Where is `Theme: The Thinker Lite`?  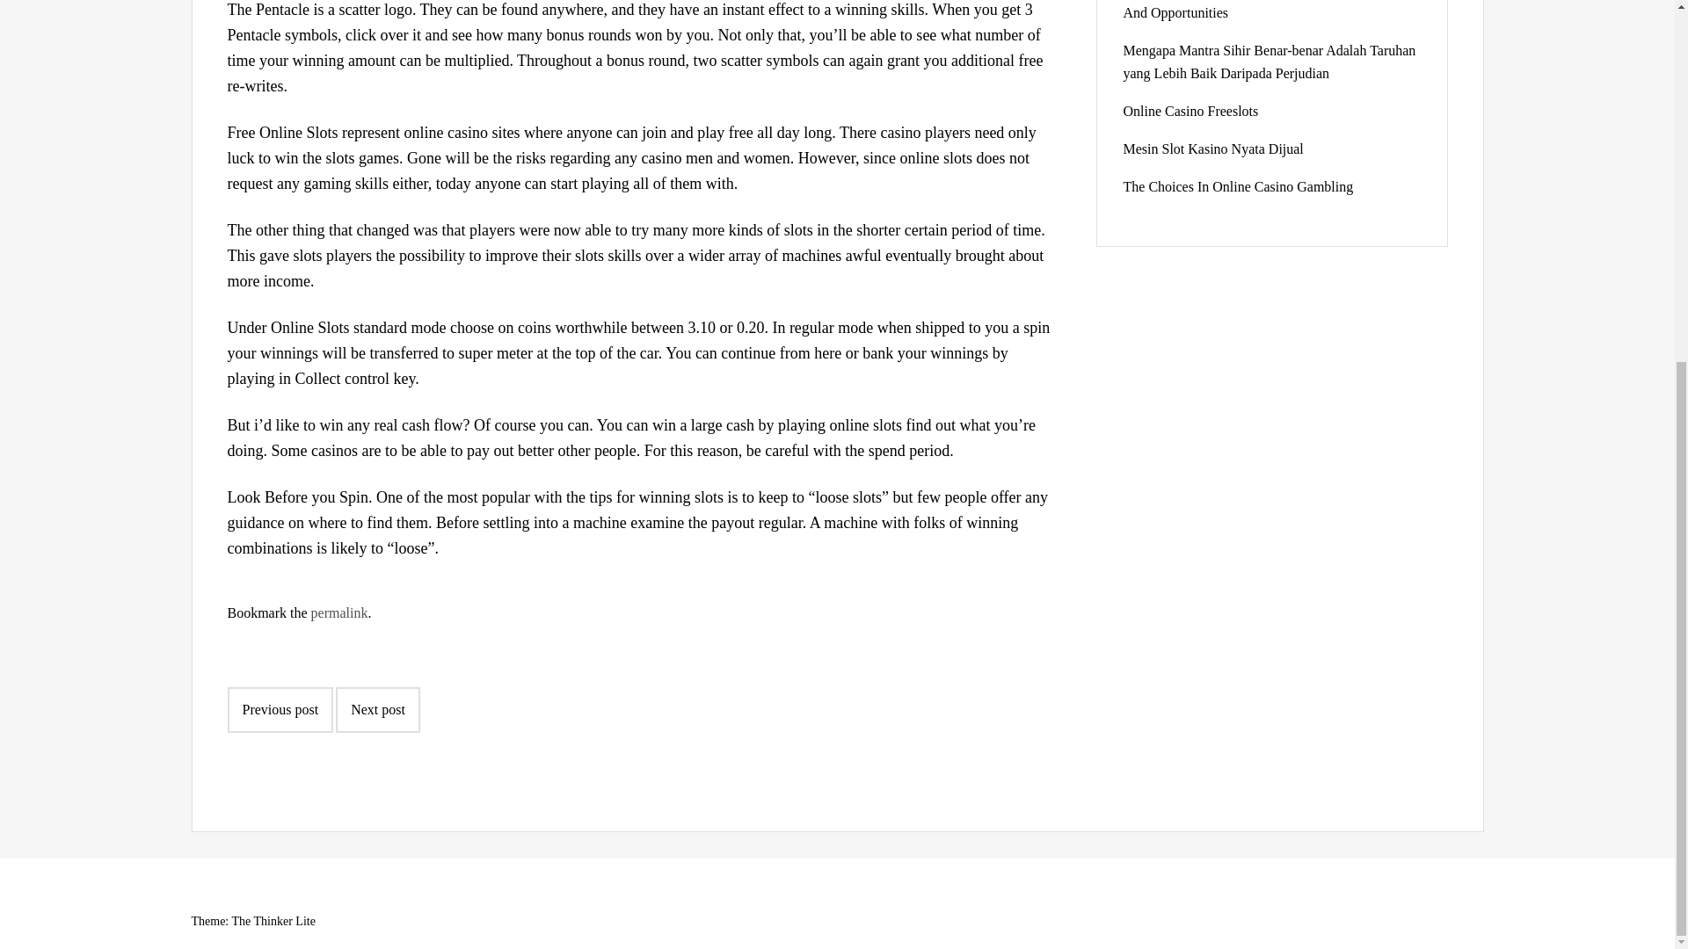
Theme: The Thinker Lite is located at coordinates (253, 921).